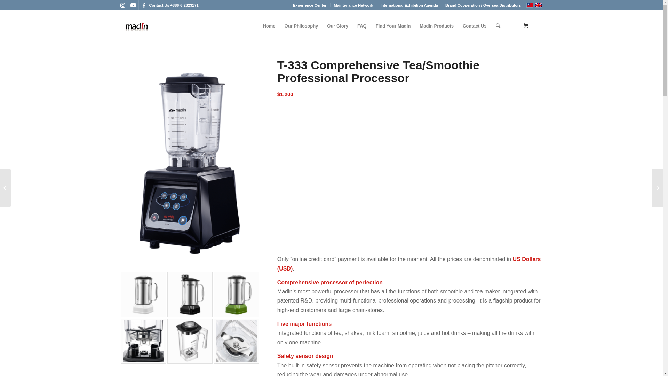 Image resolution: width=668 pixels, height=376 pixels. I want to click on Instagram, so click(122, 5).